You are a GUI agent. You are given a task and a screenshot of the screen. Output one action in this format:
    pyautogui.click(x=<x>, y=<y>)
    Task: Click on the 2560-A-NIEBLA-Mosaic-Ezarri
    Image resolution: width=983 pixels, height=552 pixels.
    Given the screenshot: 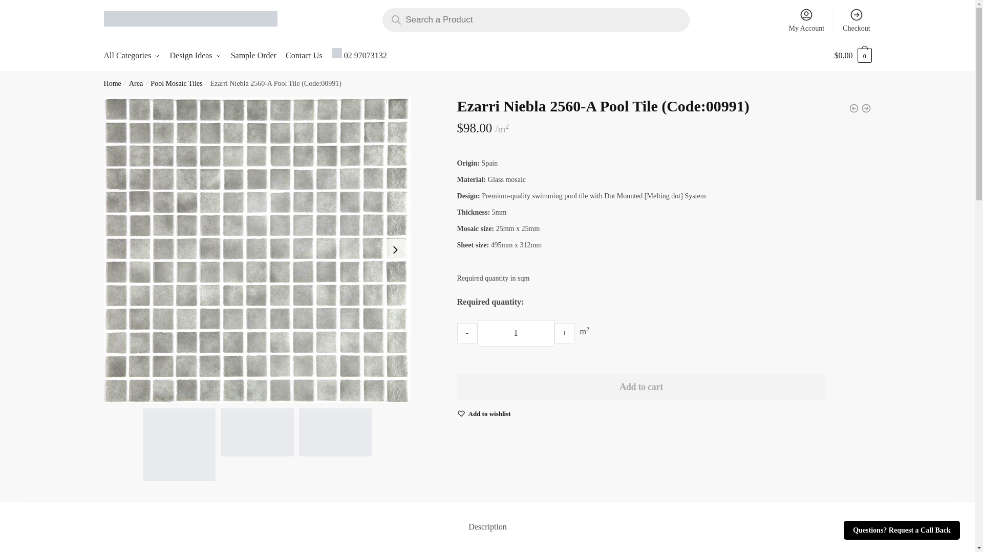 What is the action you would take?
    pyautogui.click(x=179, y=444)
    